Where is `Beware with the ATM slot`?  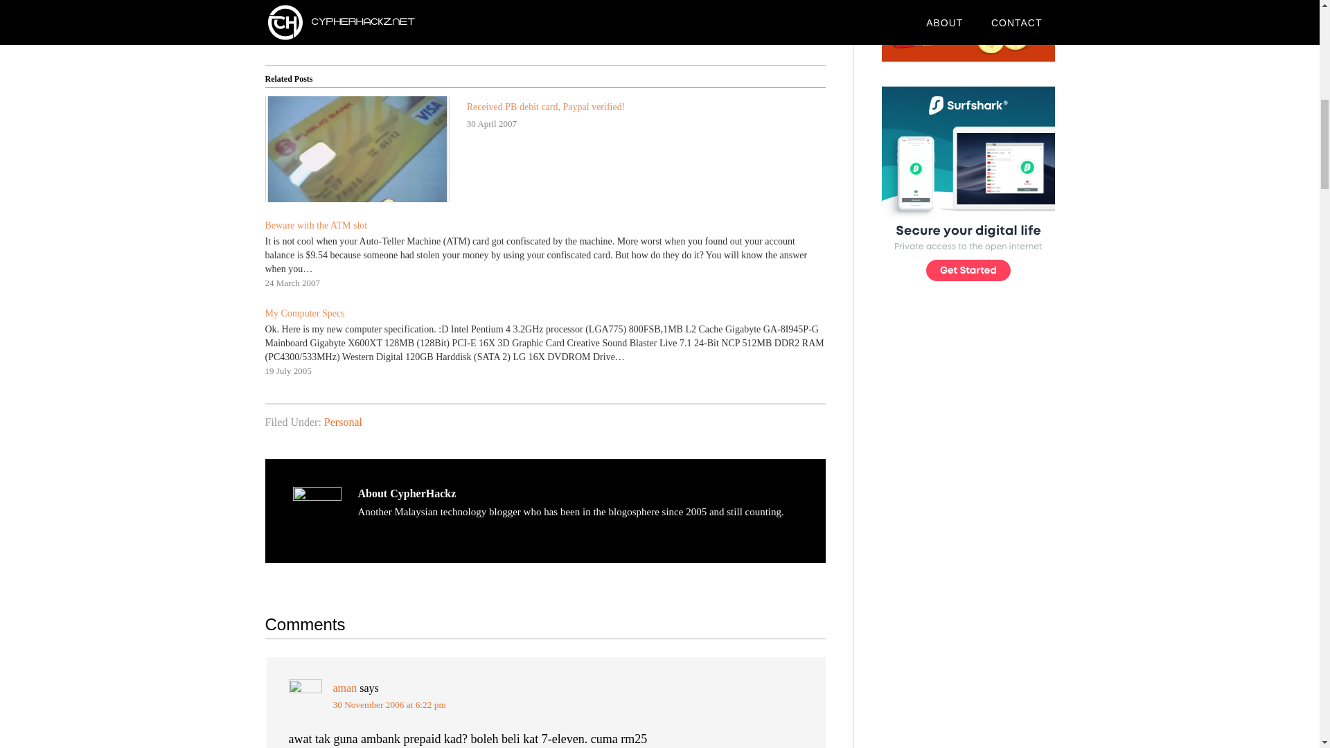
Beware with the ATM slot is located at coordinates (316, 224).